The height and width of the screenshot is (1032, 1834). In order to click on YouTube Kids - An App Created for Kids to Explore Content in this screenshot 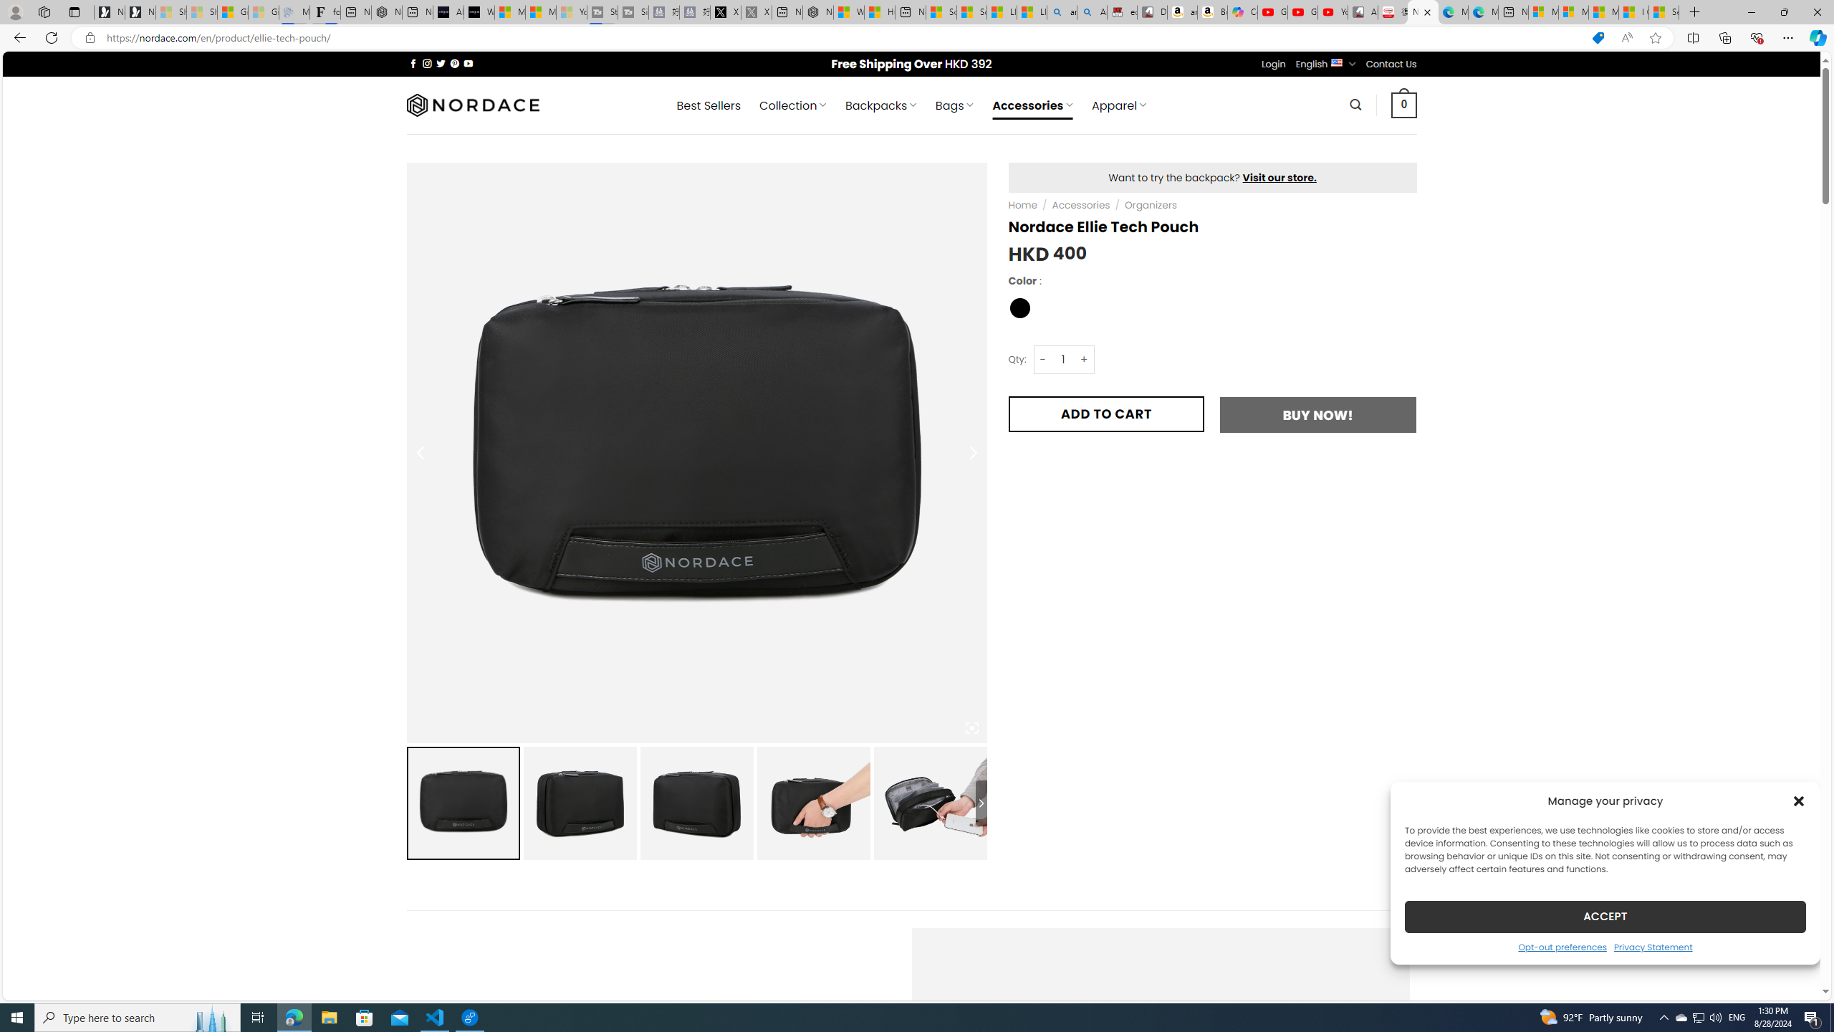, I will do `click(1333, 12)`.